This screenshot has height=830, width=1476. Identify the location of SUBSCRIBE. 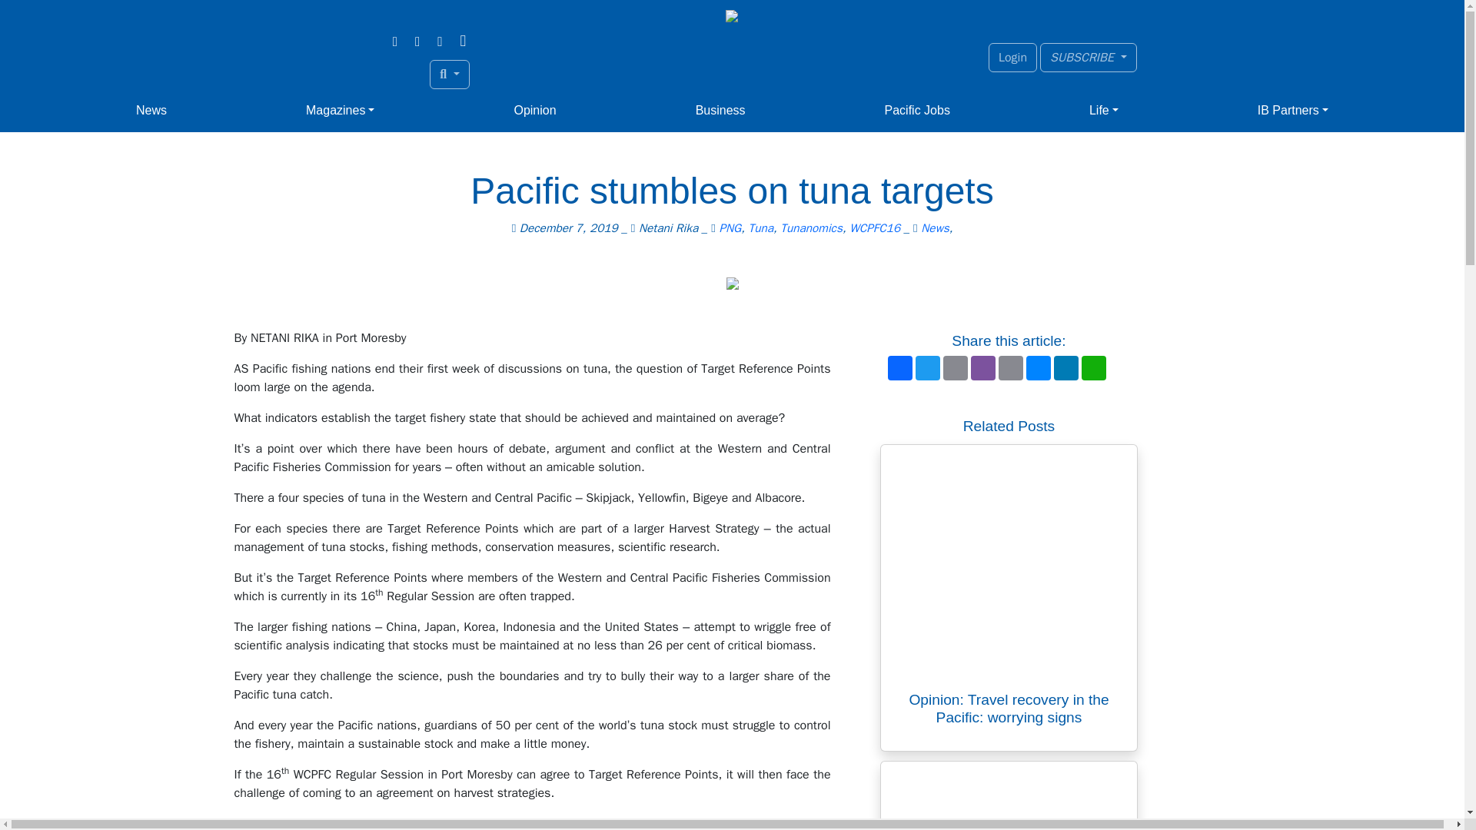
(1089, 57).